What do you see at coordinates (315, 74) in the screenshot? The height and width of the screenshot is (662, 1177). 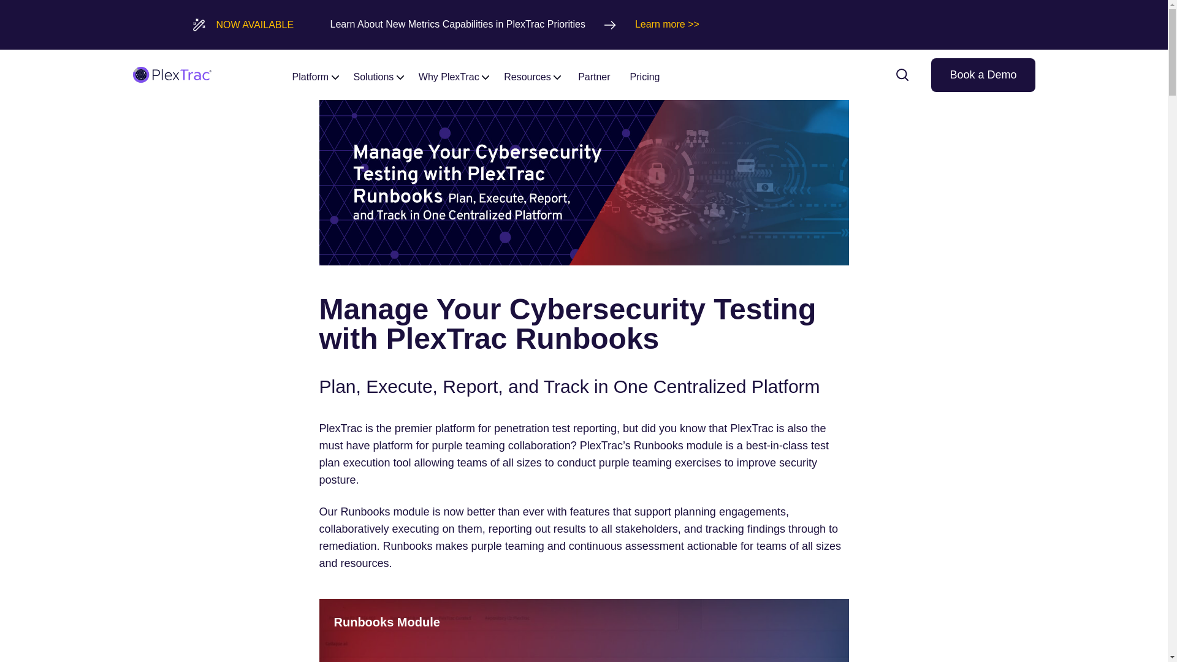 I see `Platform` at bounding box center [315, 74].